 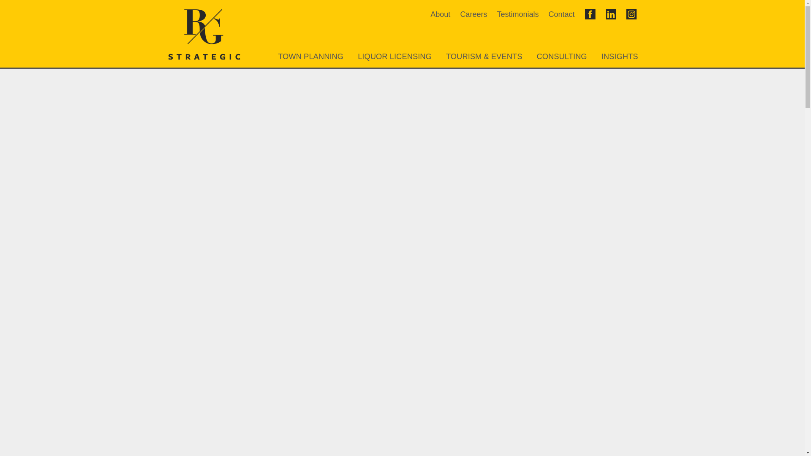 What do you see at coordinates (440, 14) in the screenshot?
I see `About` at bounding box center [440, 14].